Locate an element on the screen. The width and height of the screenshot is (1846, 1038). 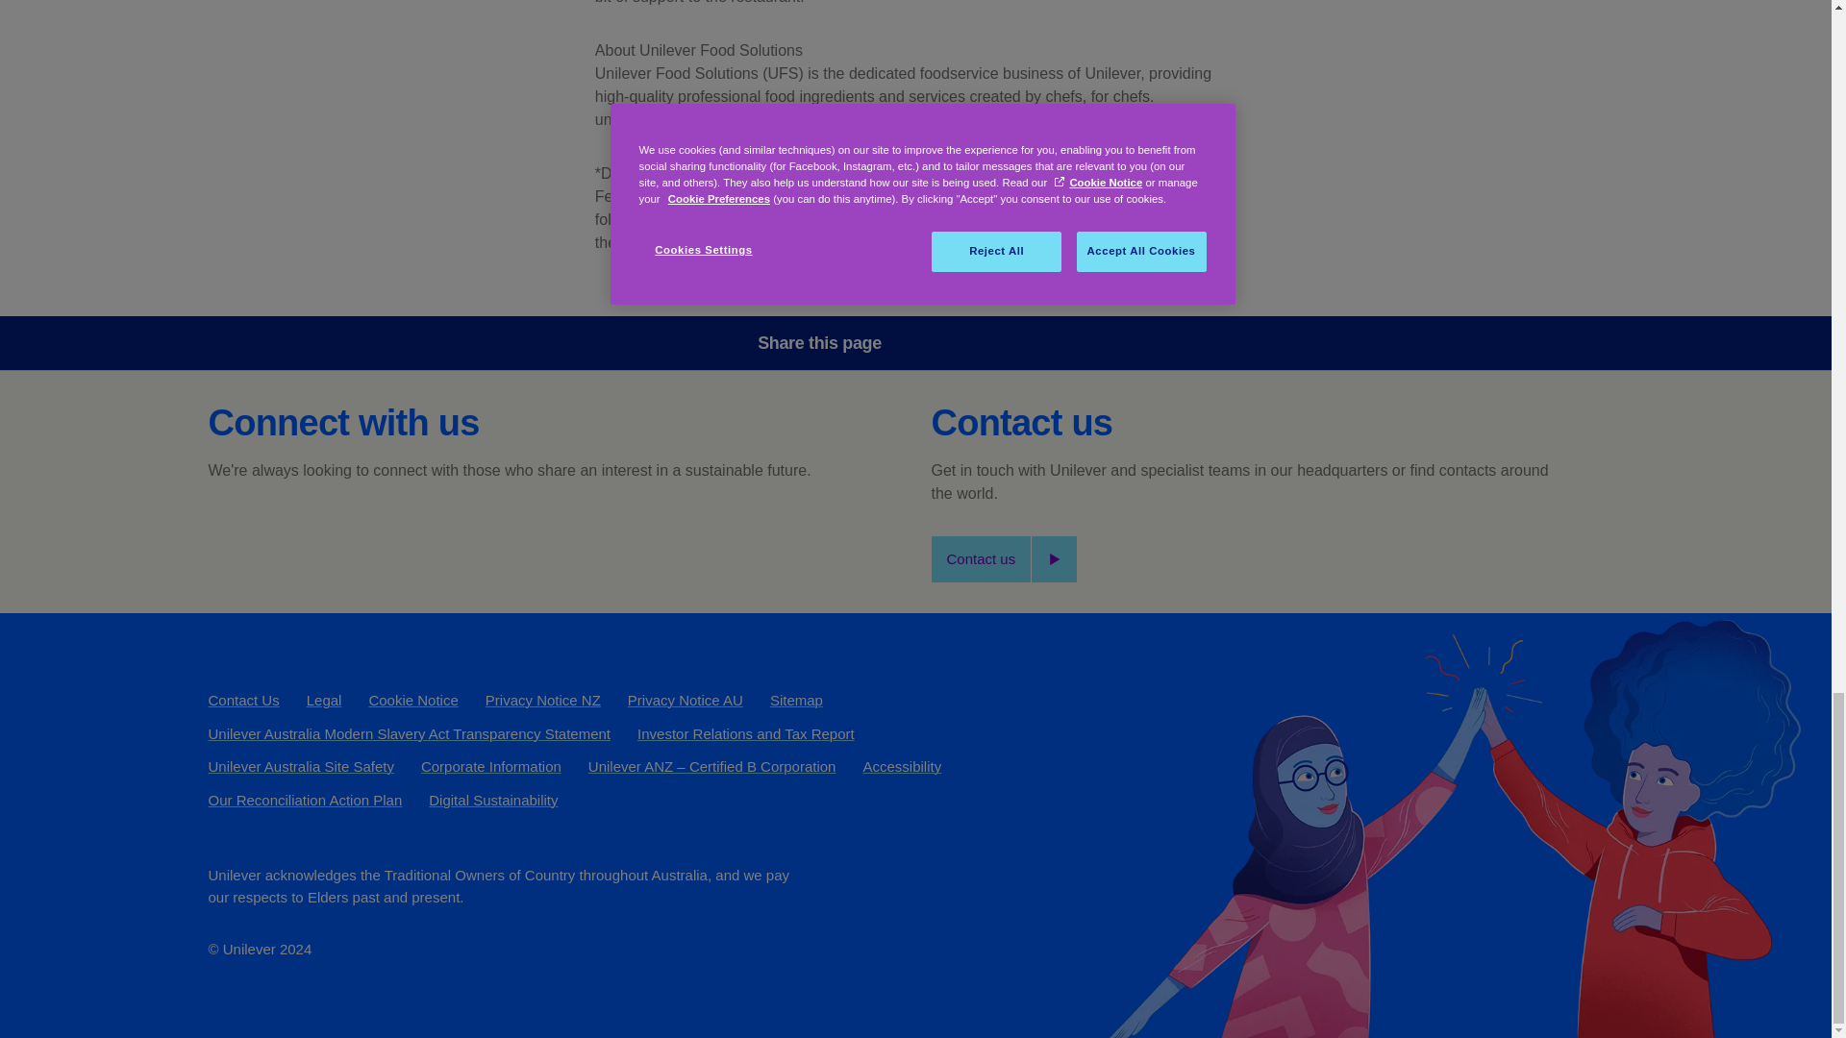
Share this page on Linked In is located at coordinates (1047, 342).